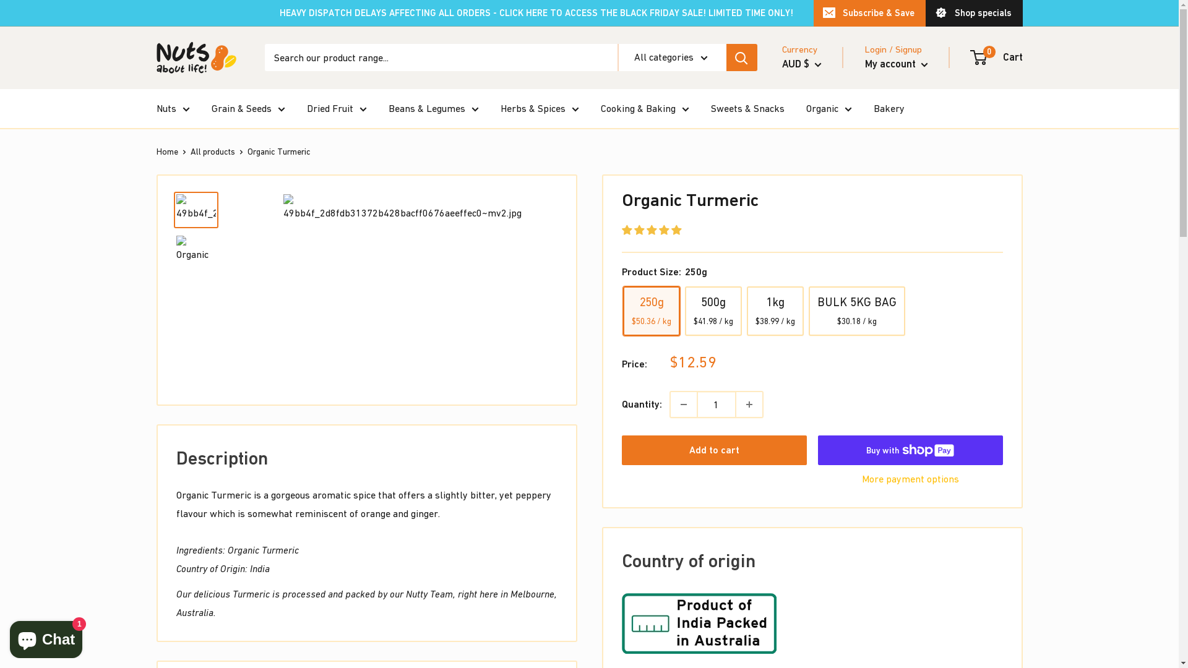  What do you see at coordinates (714, 450) in the screenshot?
I see `Add to cart` at bounding box center [714, 450].